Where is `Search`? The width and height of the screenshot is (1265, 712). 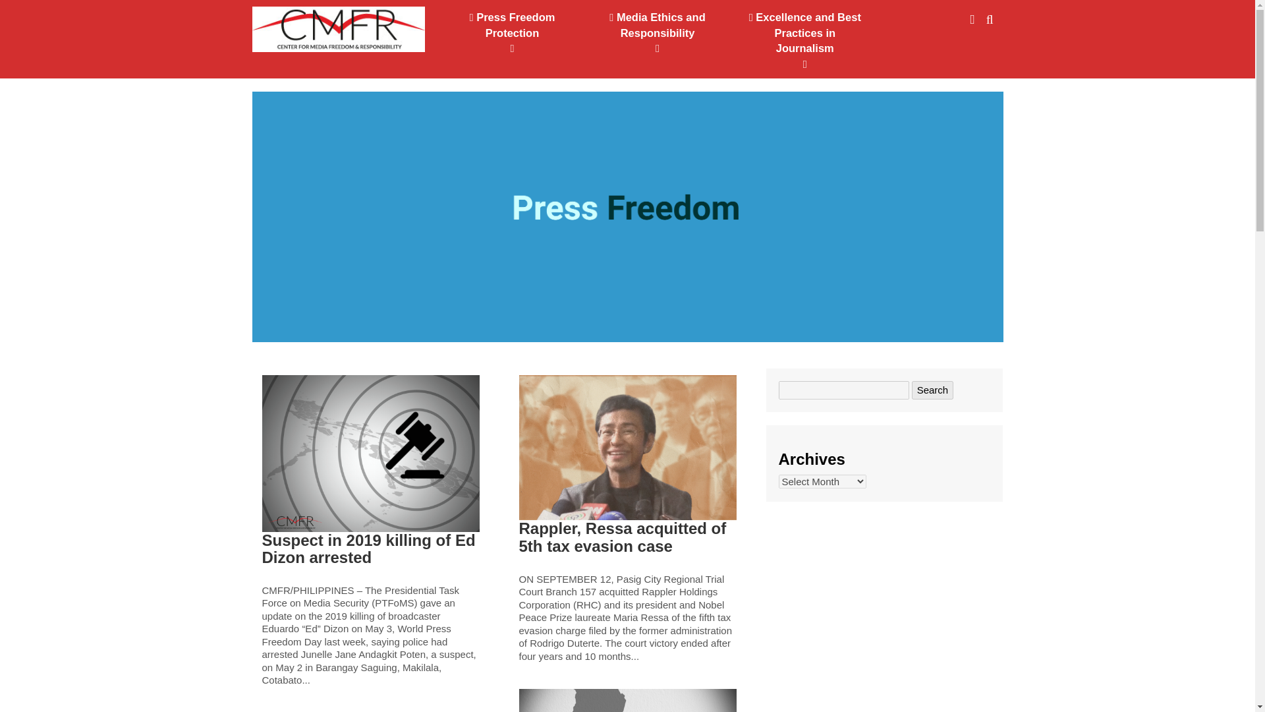 Search is located at coordinates (933, 389).